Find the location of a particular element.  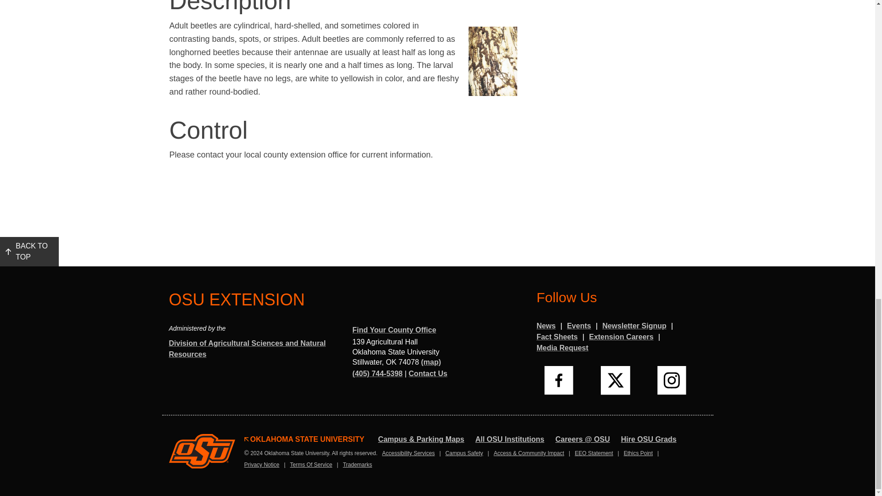

BACK TO TOP is located at coordinates (29, 252).